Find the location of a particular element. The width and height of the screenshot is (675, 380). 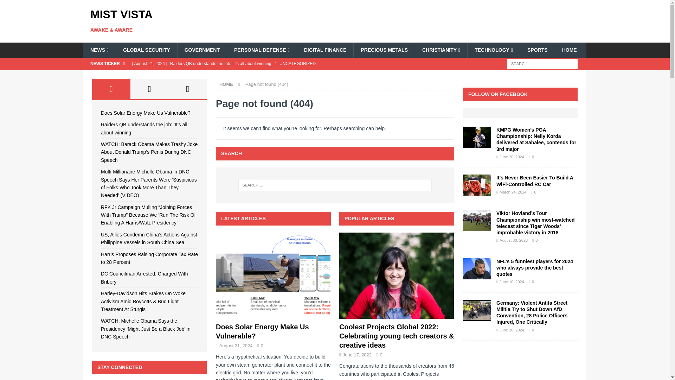

DIGITAL FINANCE is located at coordinates (325, 50).